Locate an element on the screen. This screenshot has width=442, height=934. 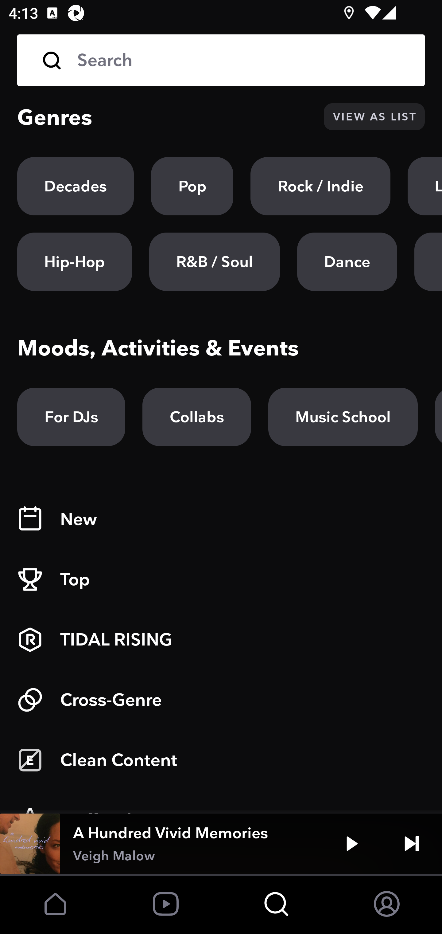
A Hundred Vivid Memories Veigh Malow Play is located at coordinates (221, 844).